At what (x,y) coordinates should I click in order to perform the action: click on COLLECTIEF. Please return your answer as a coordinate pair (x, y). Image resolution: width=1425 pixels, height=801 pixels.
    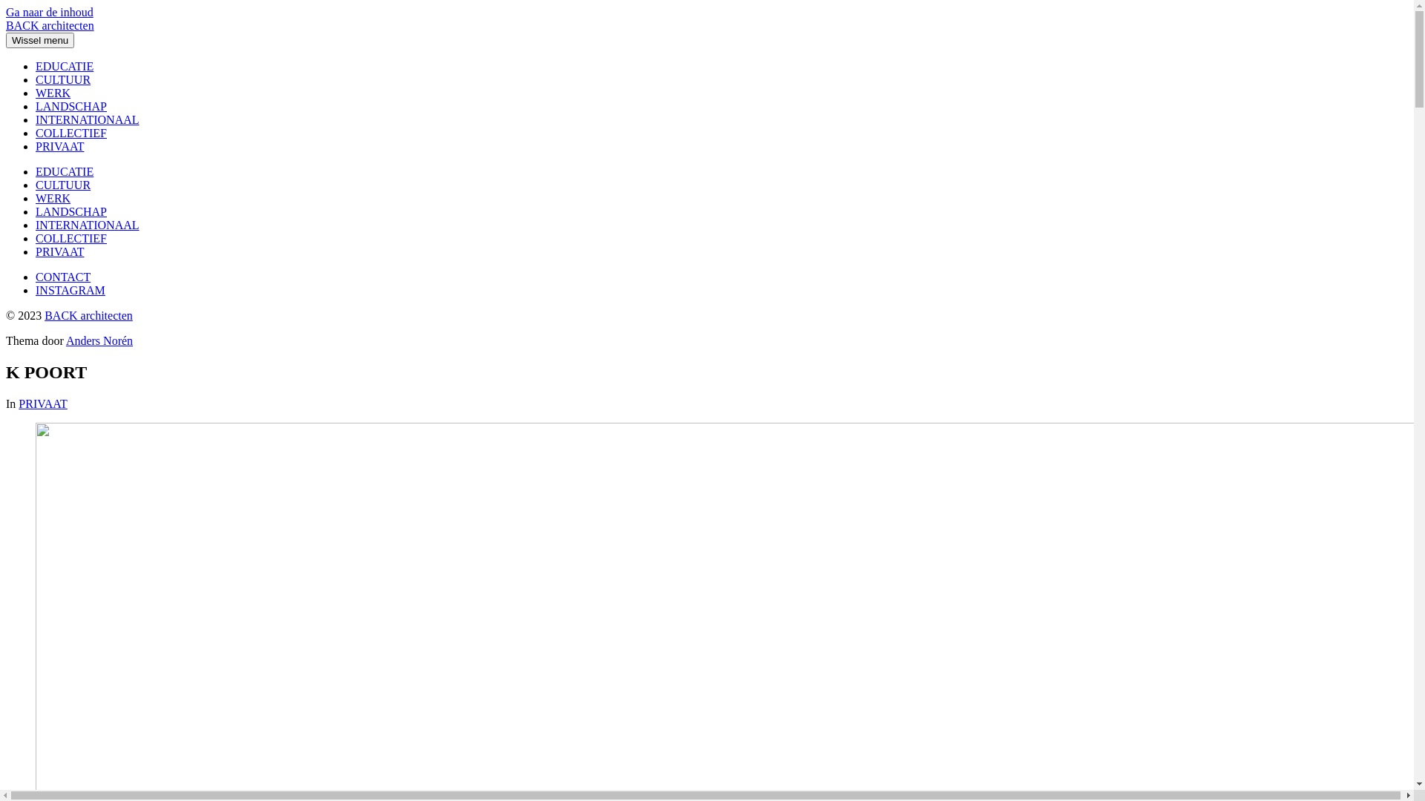
    Looking at the image, I should click on (71, 239).